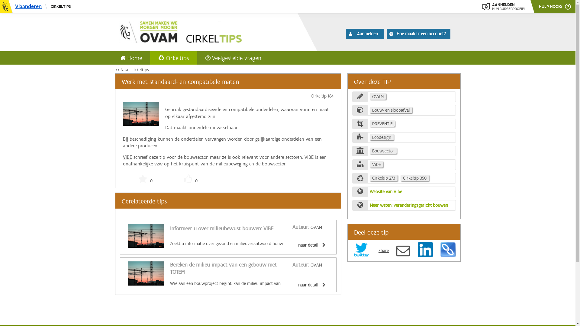  I want to click on Cirkeltip 273, so click(384, 178).